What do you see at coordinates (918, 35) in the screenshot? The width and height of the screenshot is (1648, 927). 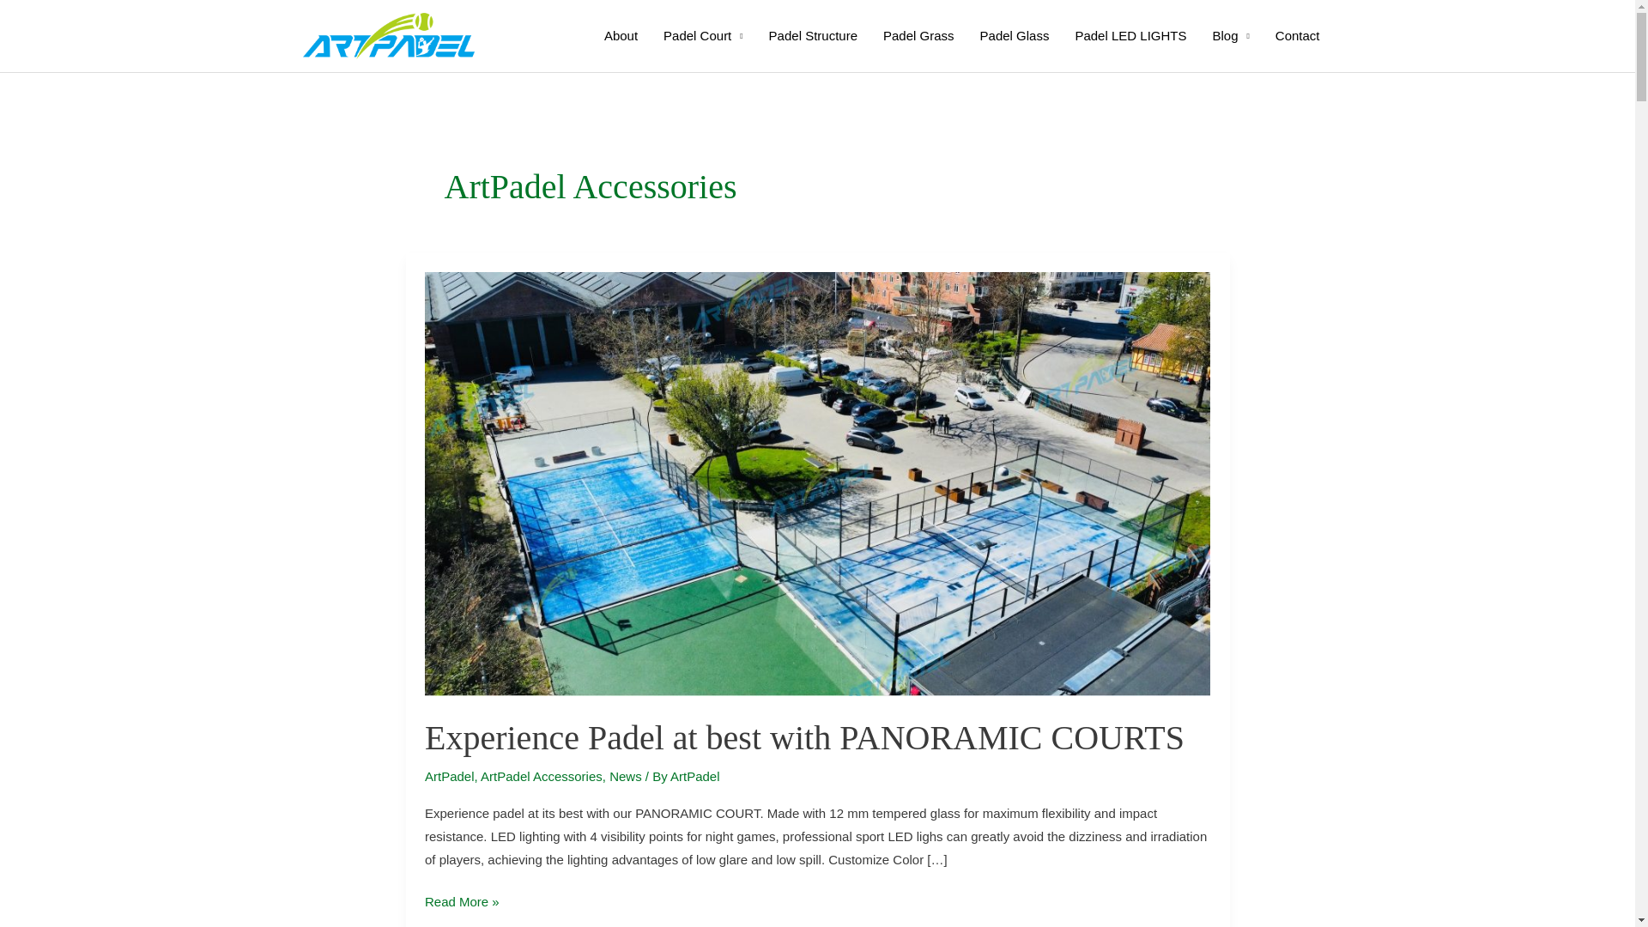 I see `Padel Grass` at bounding box center [918, 35].